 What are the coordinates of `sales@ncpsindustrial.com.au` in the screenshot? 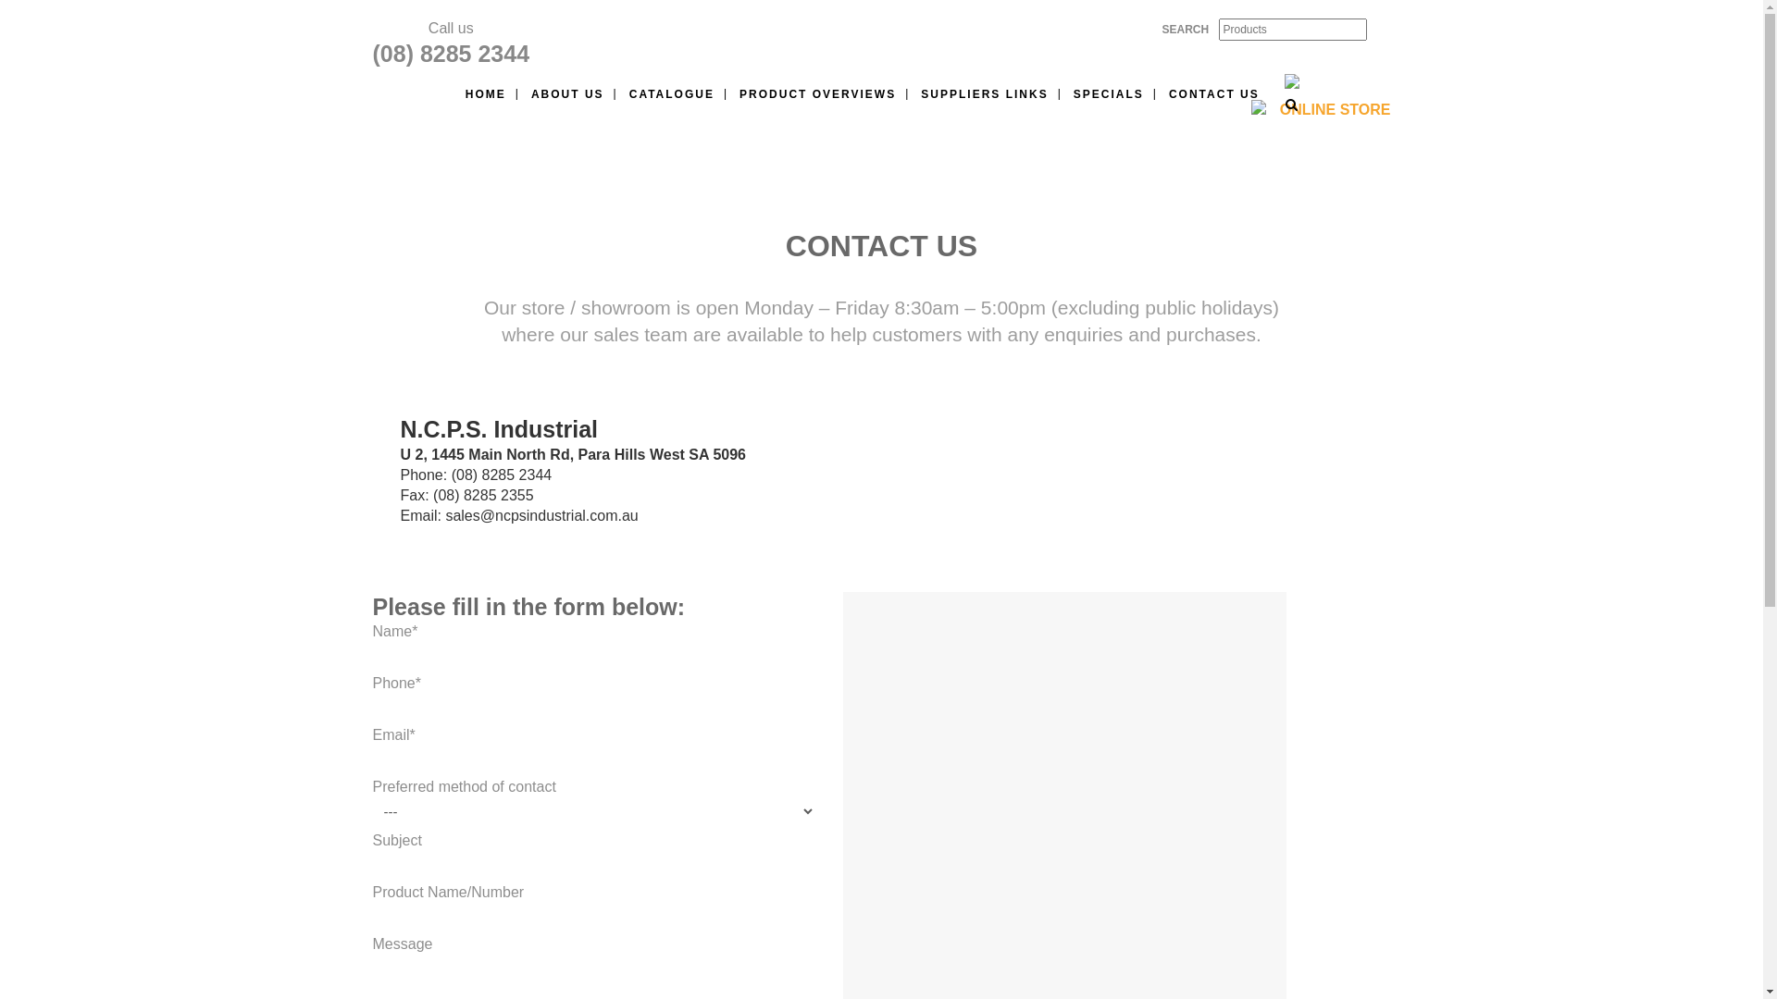 It's located at (541, 516).